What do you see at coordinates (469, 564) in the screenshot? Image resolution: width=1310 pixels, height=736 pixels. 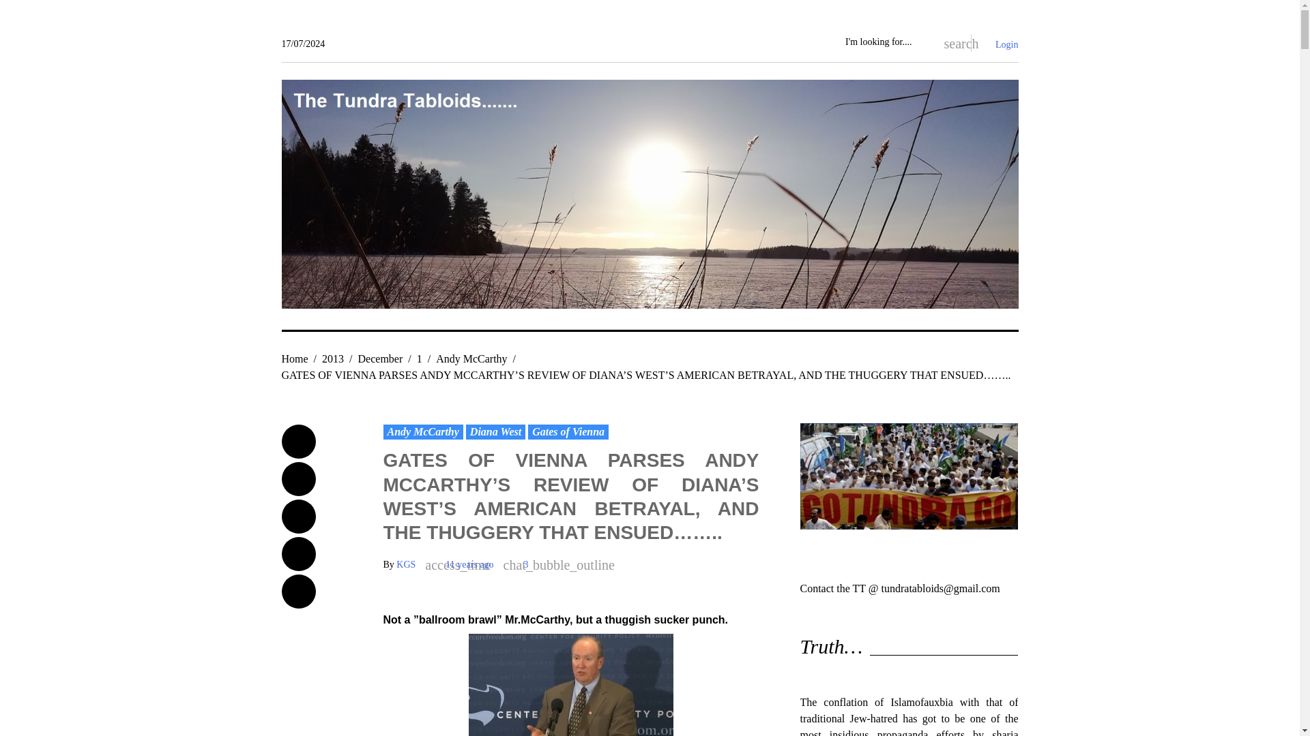 I see `11 years ago` at bounding box center [469, 564].